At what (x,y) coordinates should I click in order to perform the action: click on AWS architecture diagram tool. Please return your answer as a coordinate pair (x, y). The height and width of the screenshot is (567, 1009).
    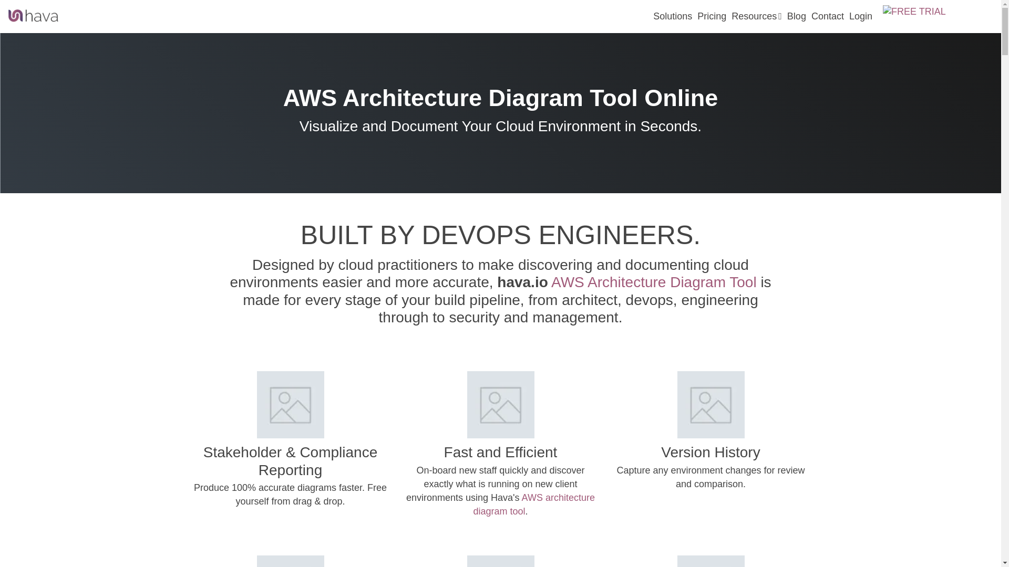
    Looking at the image, I should click on (534, 504).